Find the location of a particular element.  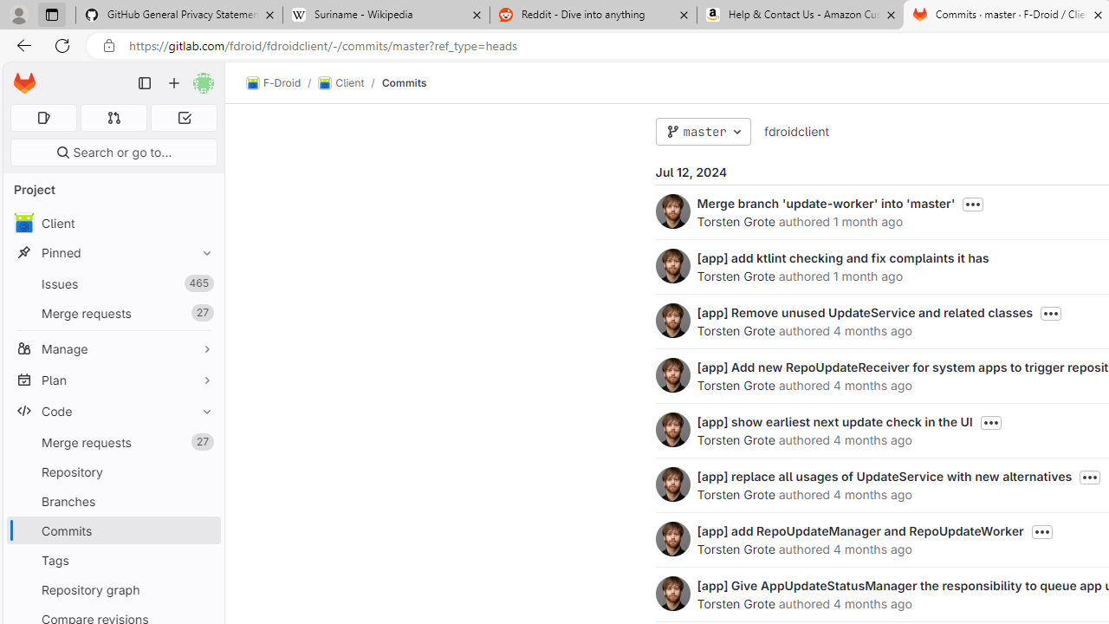

Issues 465 is located at coordinates (113, 284).